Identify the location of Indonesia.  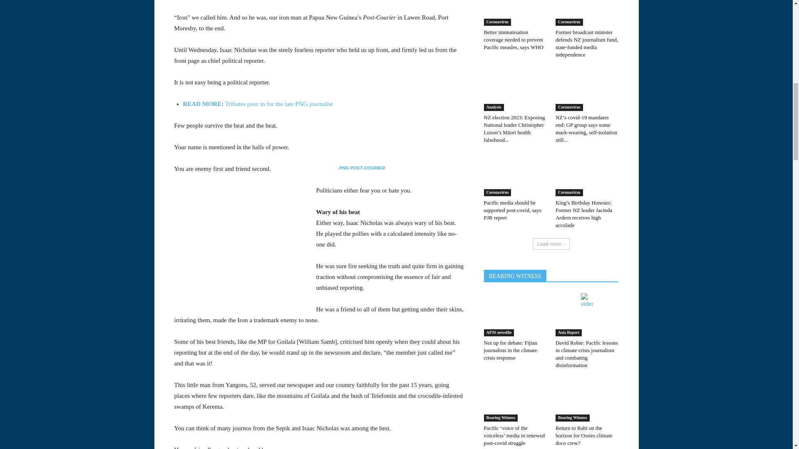
(77, 146).